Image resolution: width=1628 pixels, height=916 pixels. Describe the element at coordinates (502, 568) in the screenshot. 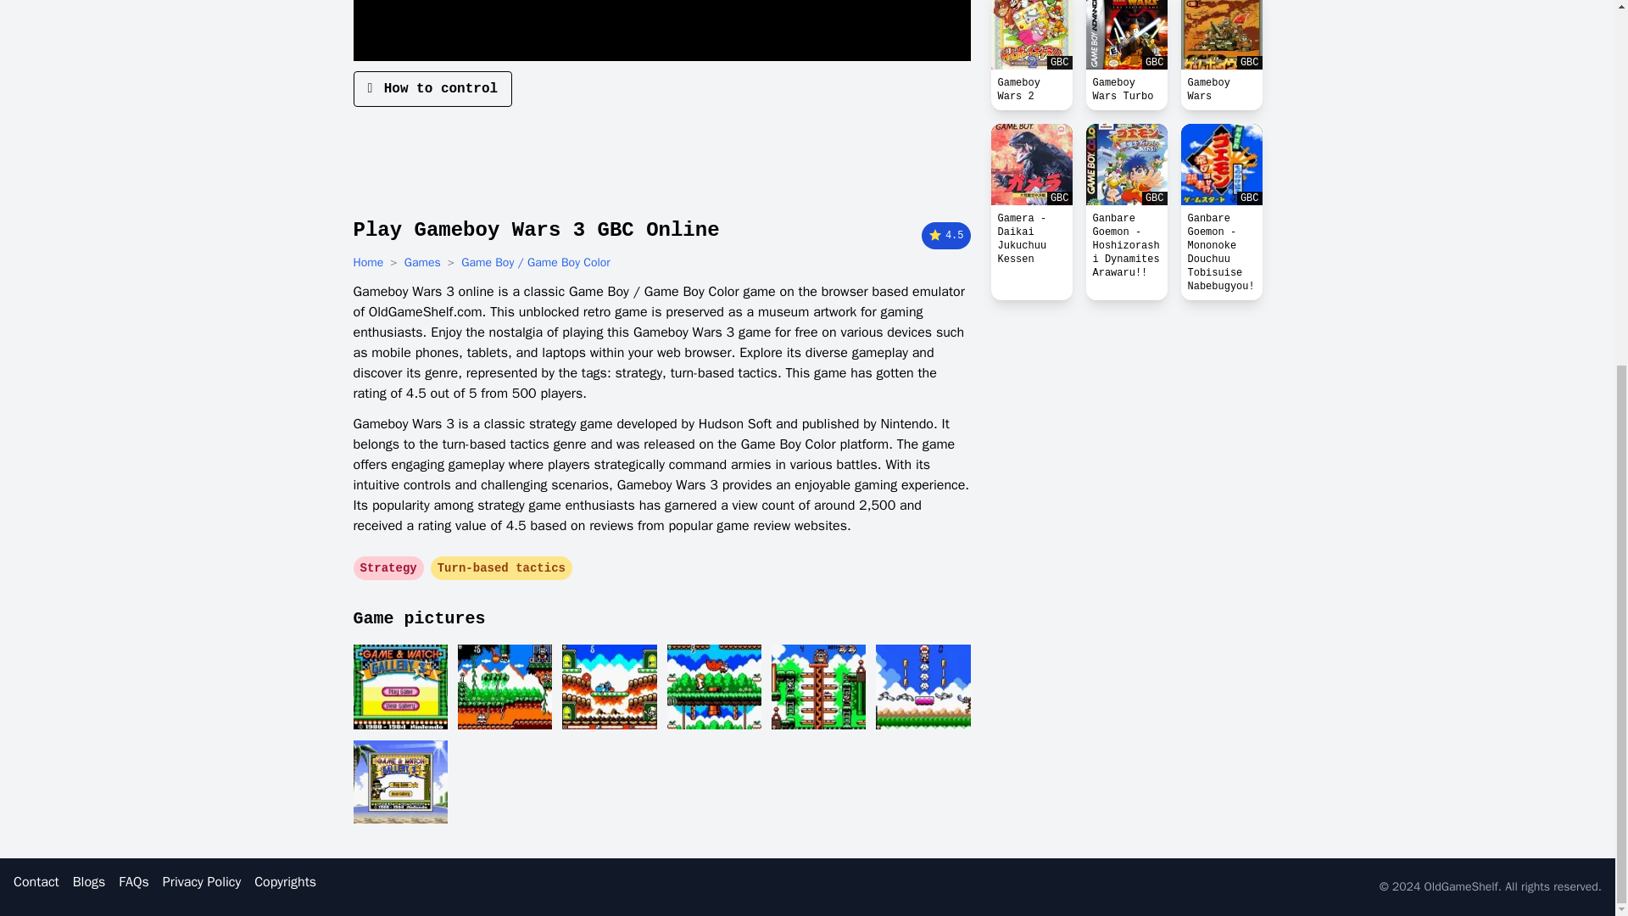

I see `Turn-based tactics` at that location.